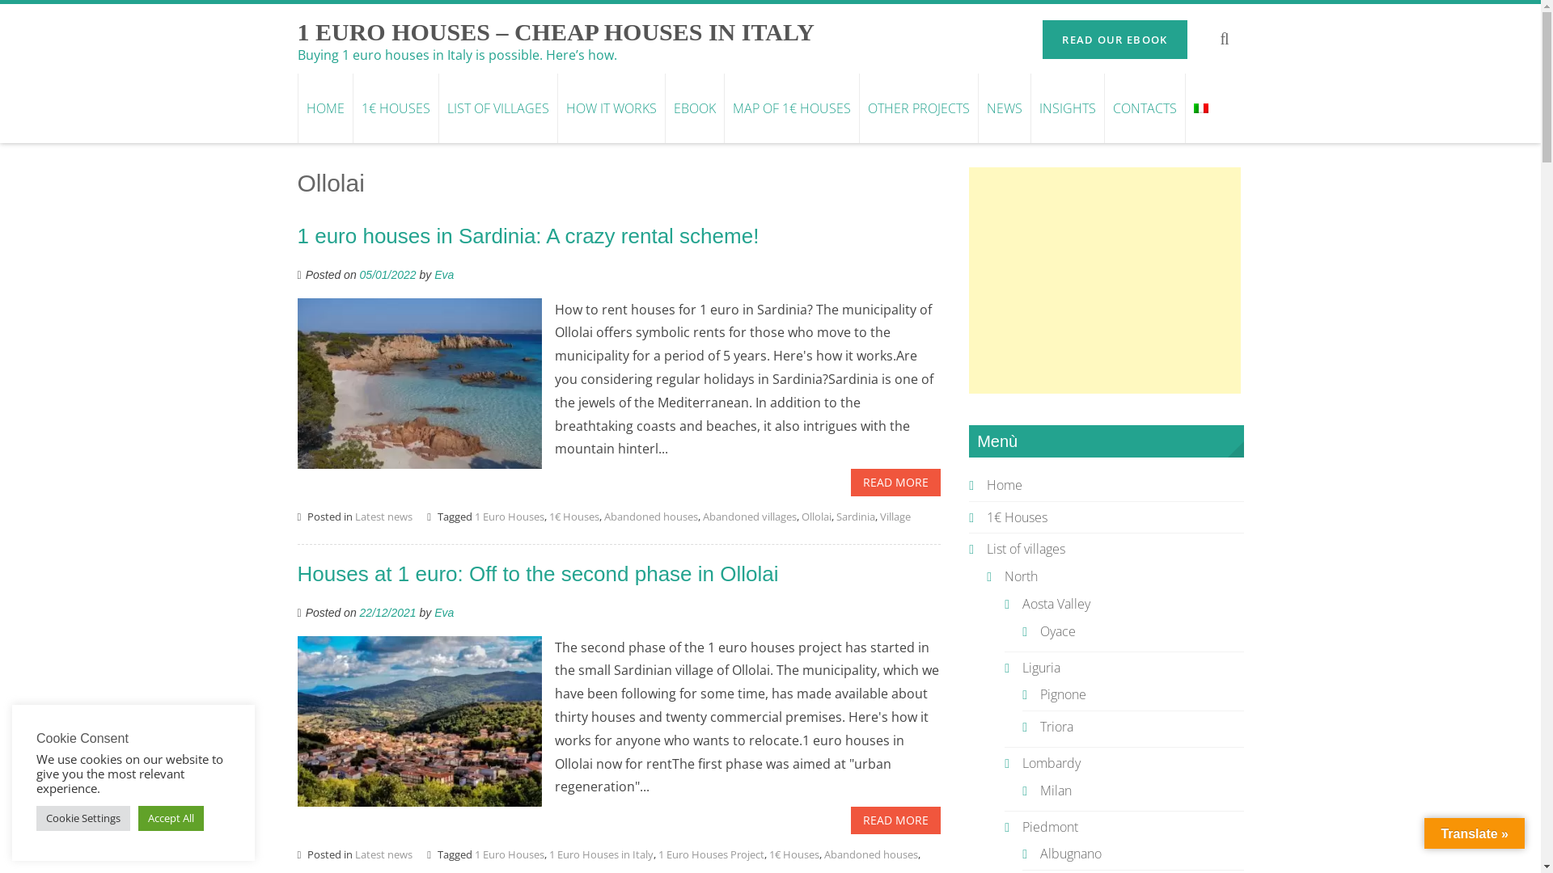 The width and height of the screenshot is (1553, 873). Describe the element at coordinates (919, 108) in the screenshot. I see `OTHER PROJECTS` at that location.